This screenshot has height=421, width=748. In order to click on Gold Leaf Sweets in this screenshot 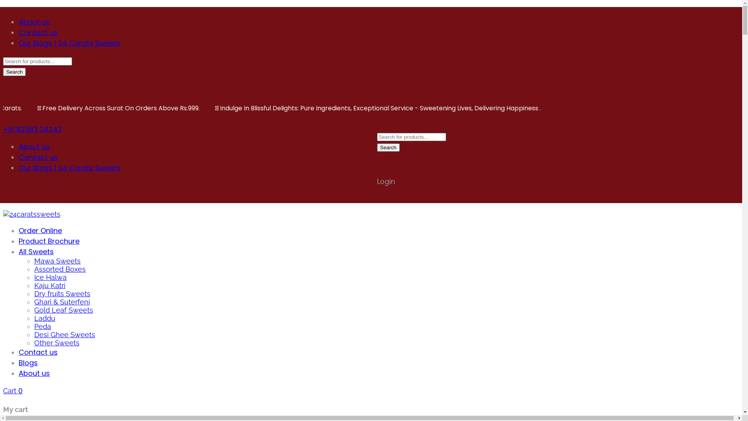, I will do `click(64, 310)`.